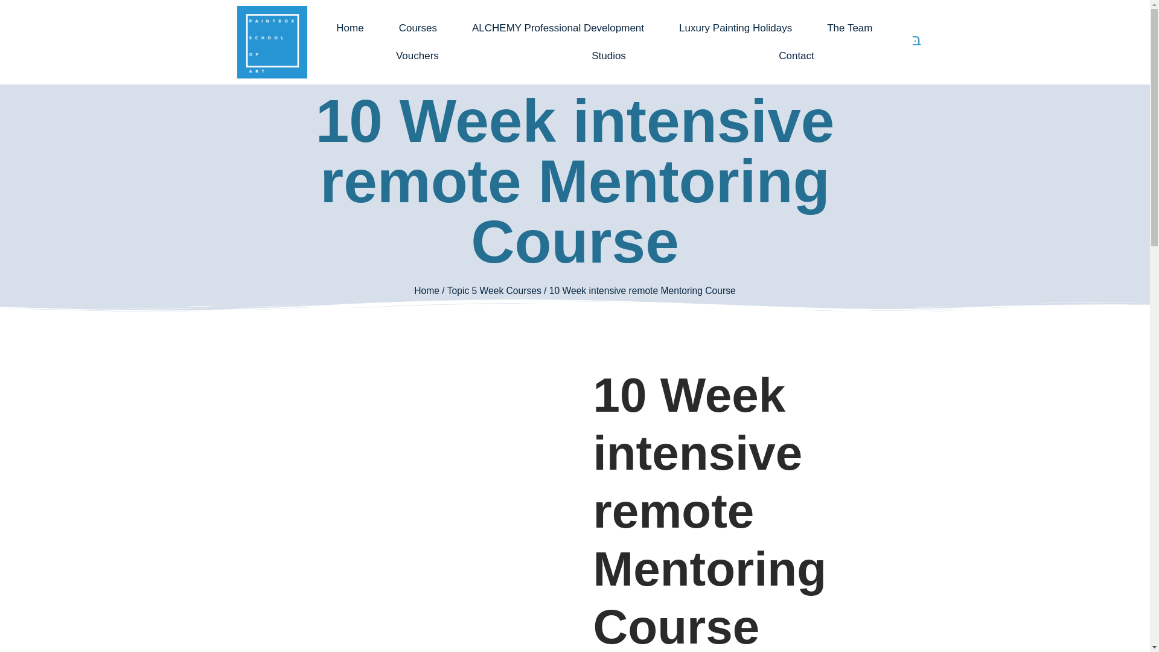  Describe the element at coordinates (417, 56) in the screenshot. I see `Vouchers` at that location.